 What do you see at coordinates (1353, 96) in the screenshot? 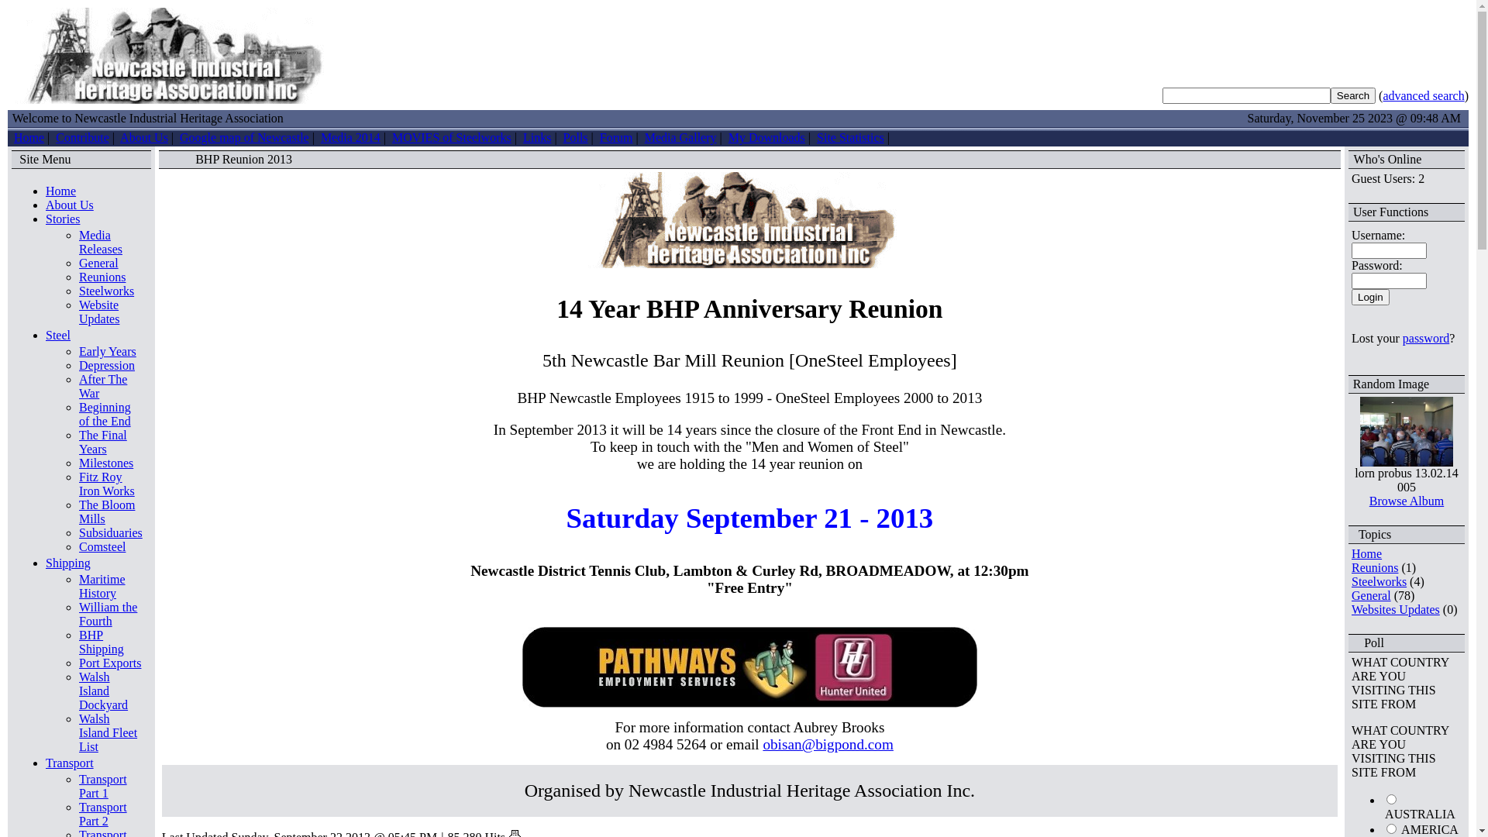
I see `Search` at bounding box center [1353, 96].